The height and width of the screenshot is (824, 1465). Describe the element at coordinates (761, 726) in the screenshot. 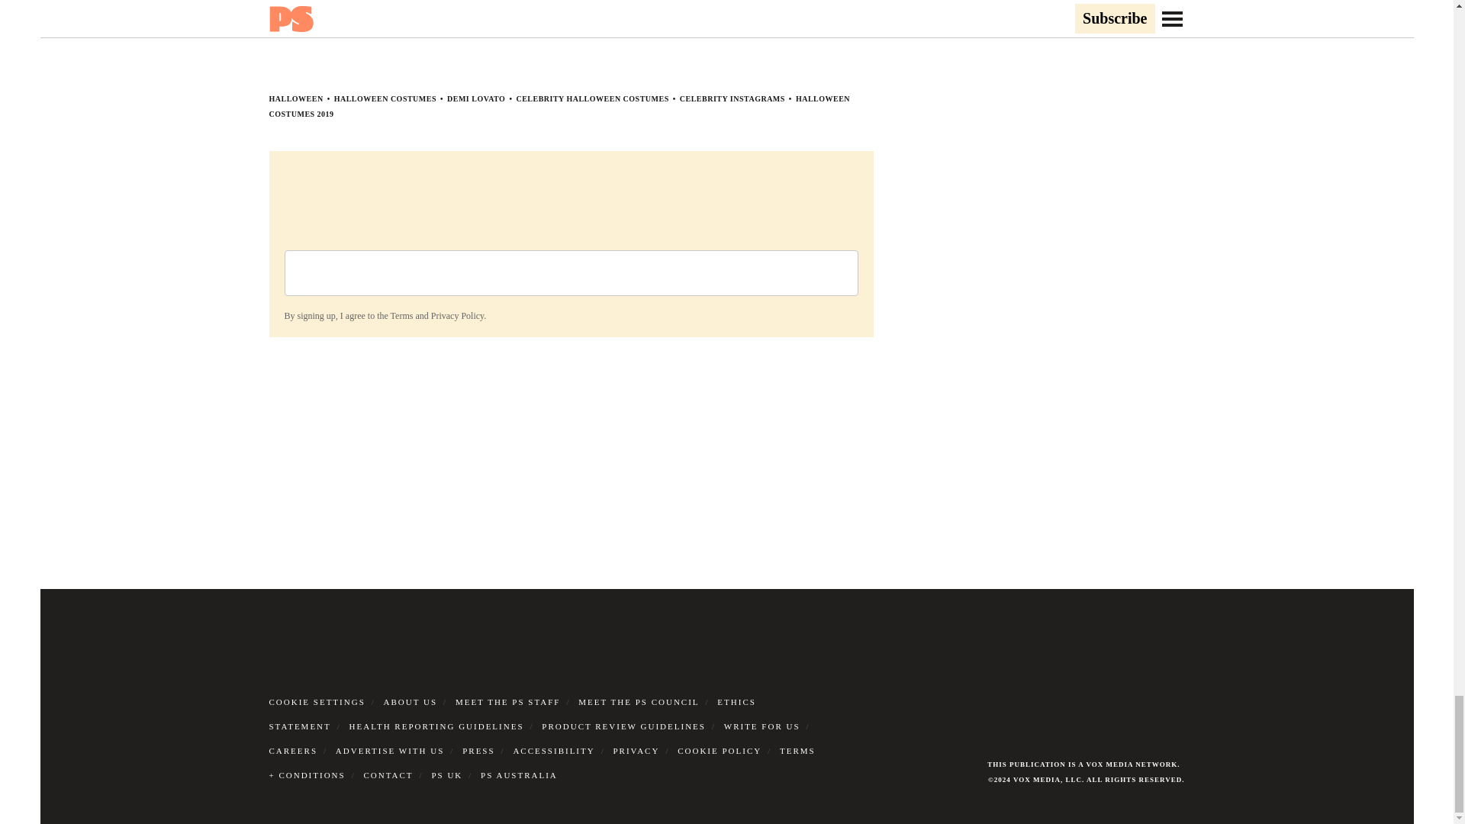

I see `WRITE FOR US` at that location.